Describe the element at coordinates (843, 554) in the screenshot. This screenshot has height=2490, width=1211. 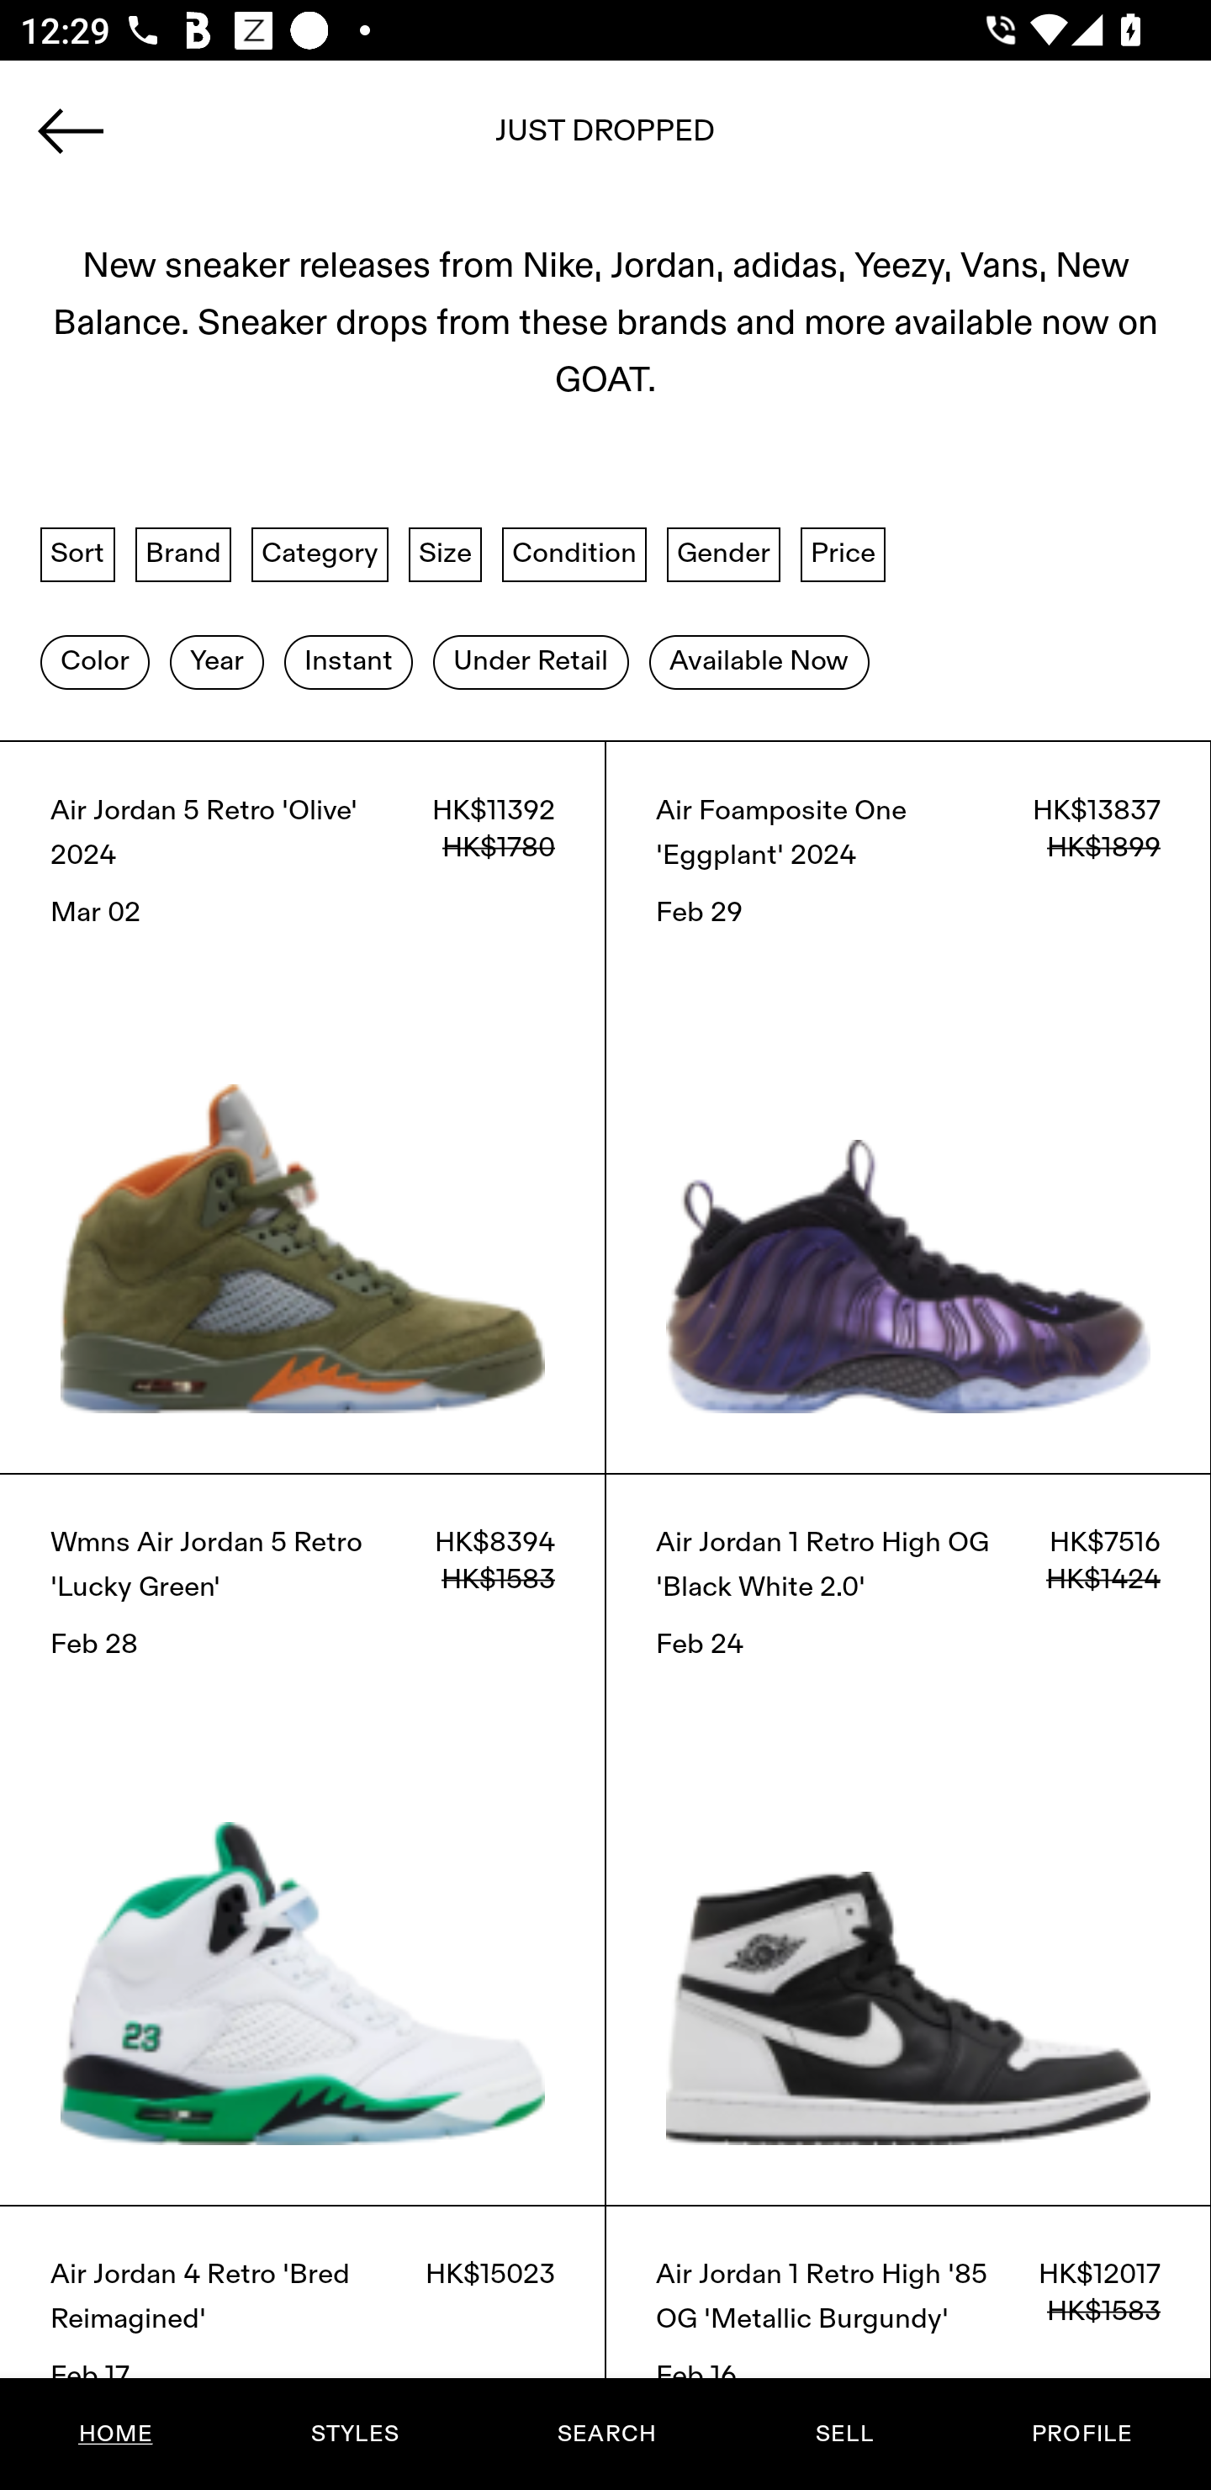
I see `Price` at that location.